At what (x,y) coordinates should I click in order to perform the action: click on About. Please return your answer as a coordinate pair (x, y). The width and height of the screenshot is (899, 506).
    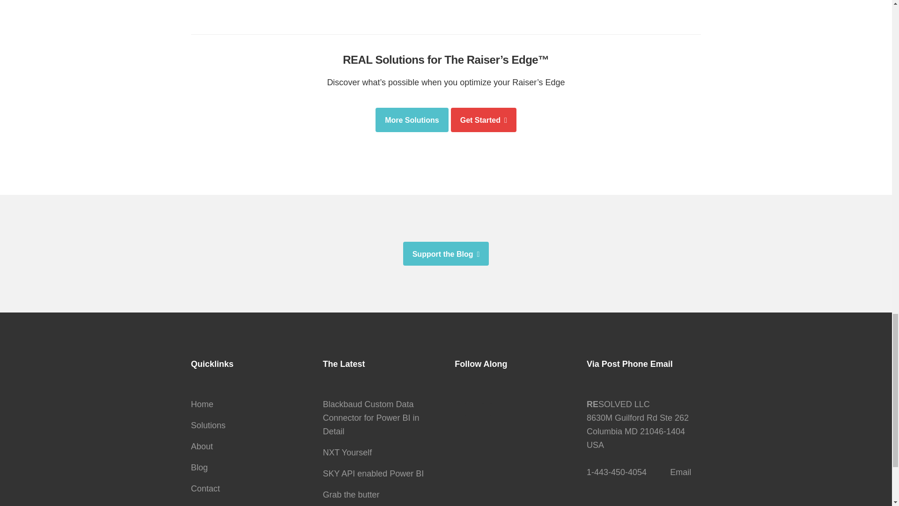
    Looking at the image, I should click on (202, 446).